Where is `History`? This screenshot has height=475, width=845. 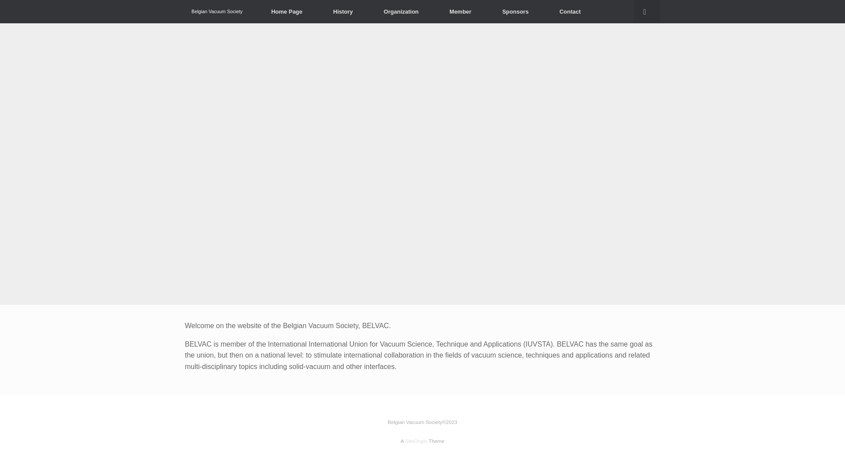 History is located at coordinates (343, 11).